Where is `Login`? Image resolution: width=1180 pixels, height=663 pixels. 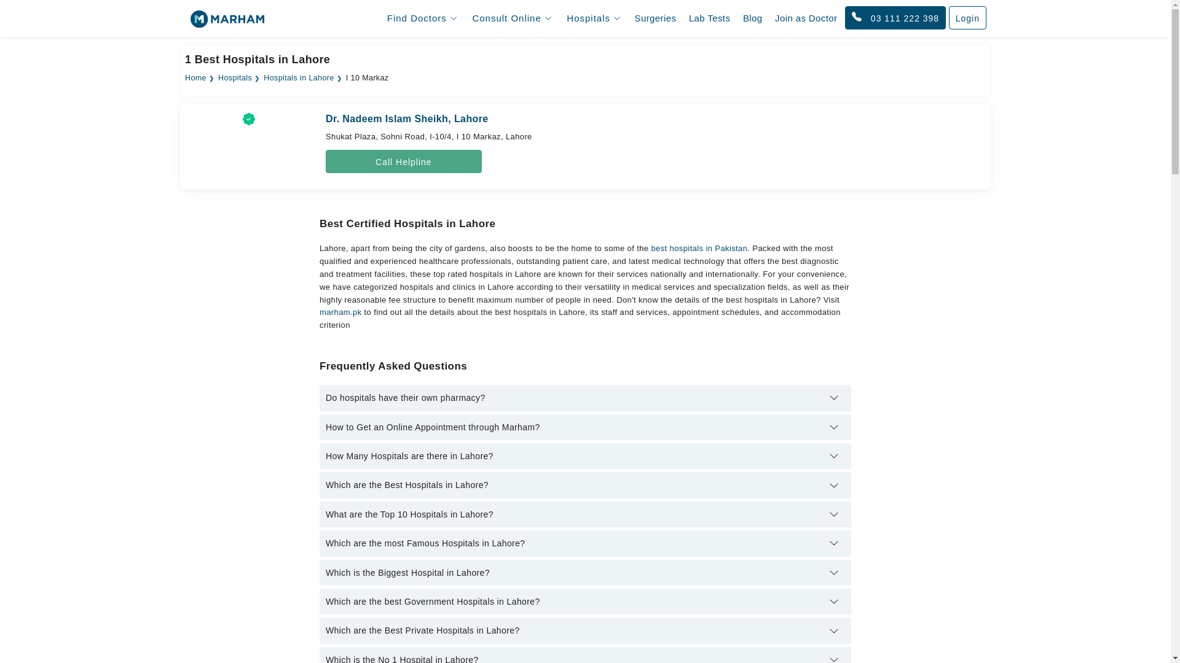 Login is located at coordinates (967, 18).